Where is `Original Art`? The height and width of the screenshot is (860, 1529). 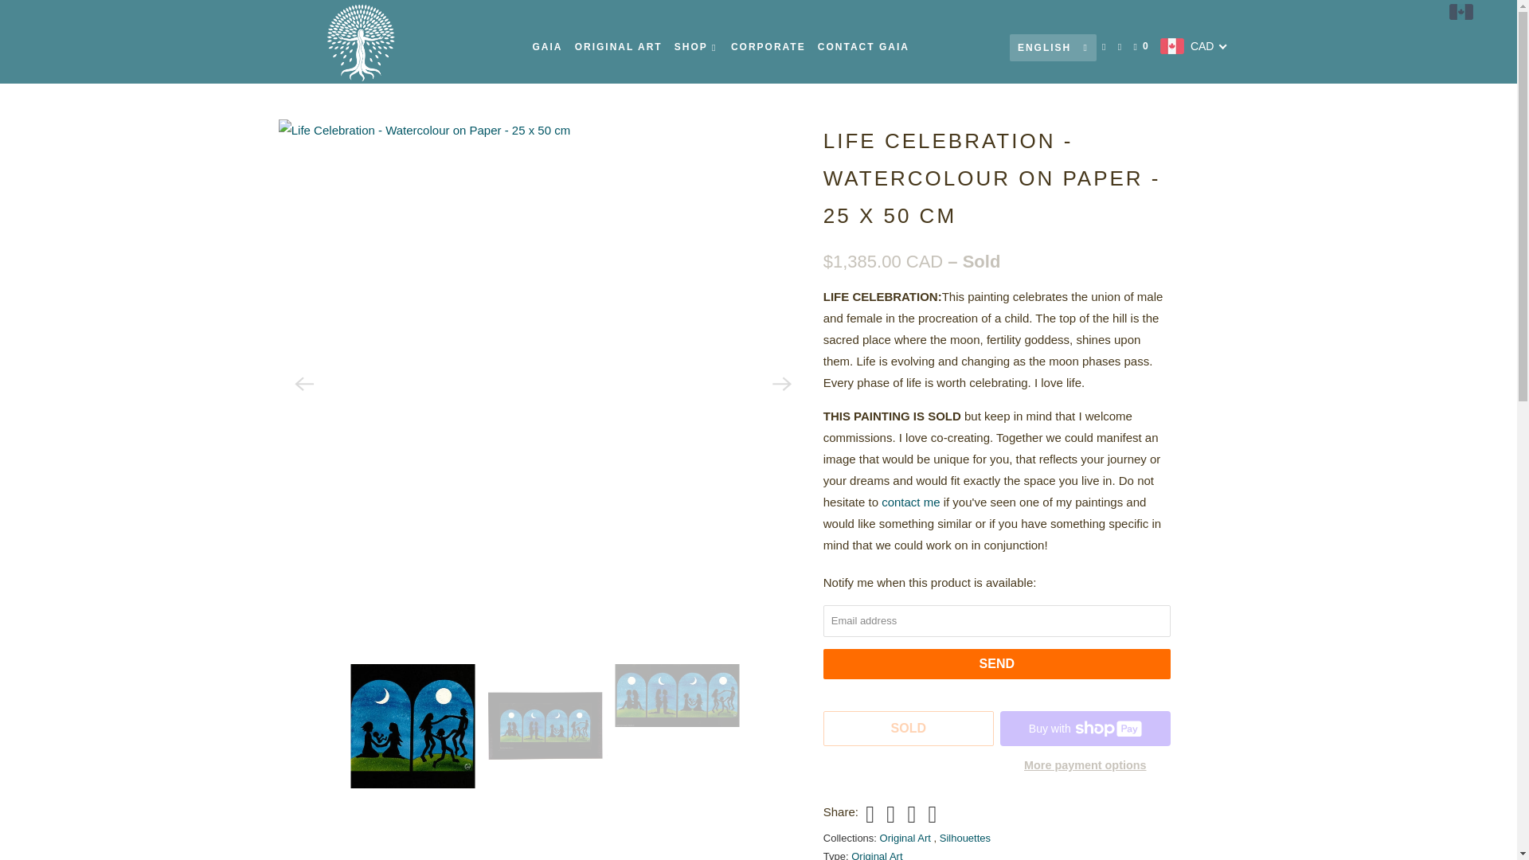 Original Art is located at coordinates (876, 855).